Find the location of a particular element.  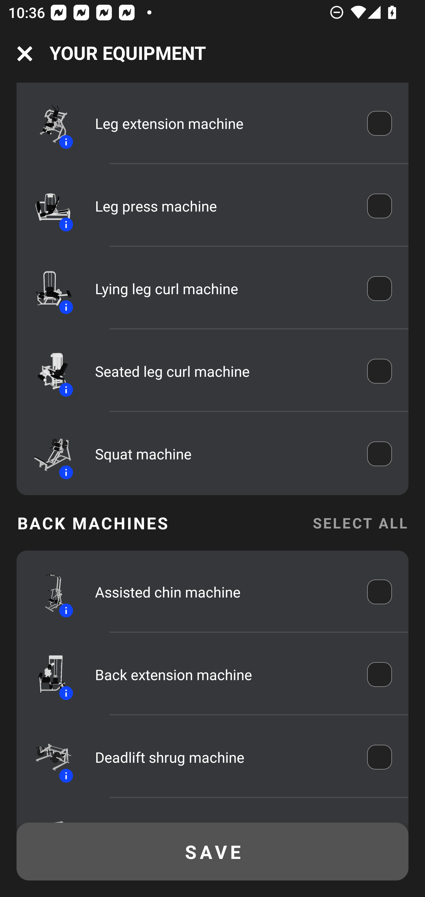

Equipment icon Information icon is located at coordinates (48, 757).